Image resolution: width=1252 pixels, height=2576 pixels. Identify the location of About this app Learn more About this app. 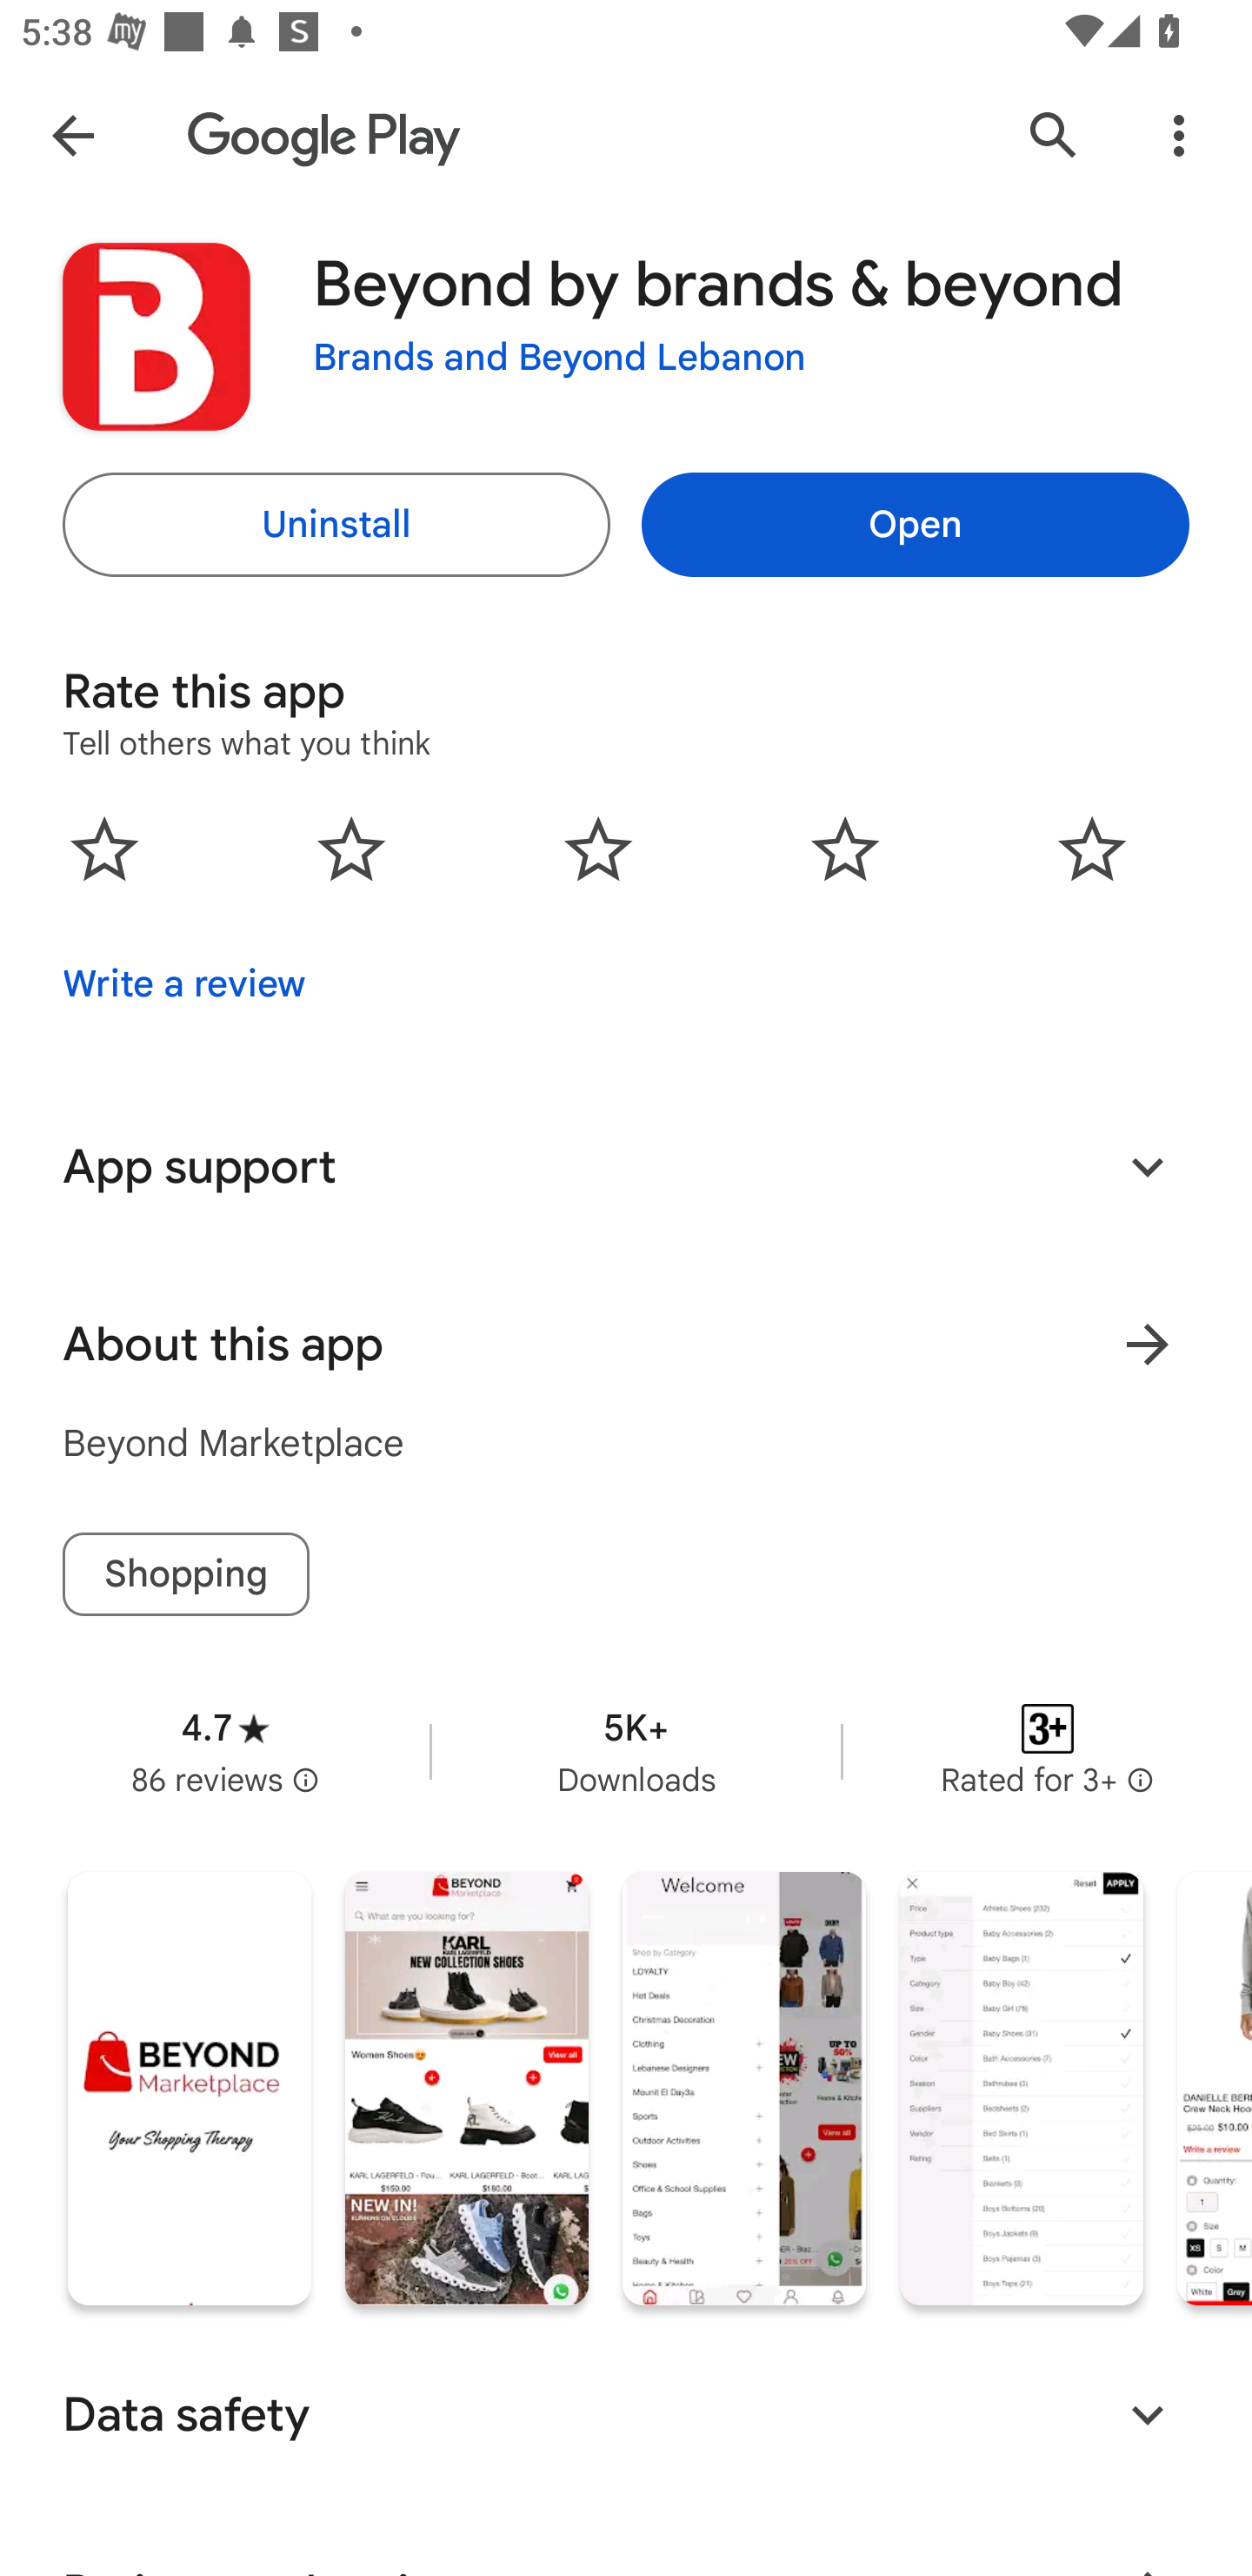
(626, 1345).